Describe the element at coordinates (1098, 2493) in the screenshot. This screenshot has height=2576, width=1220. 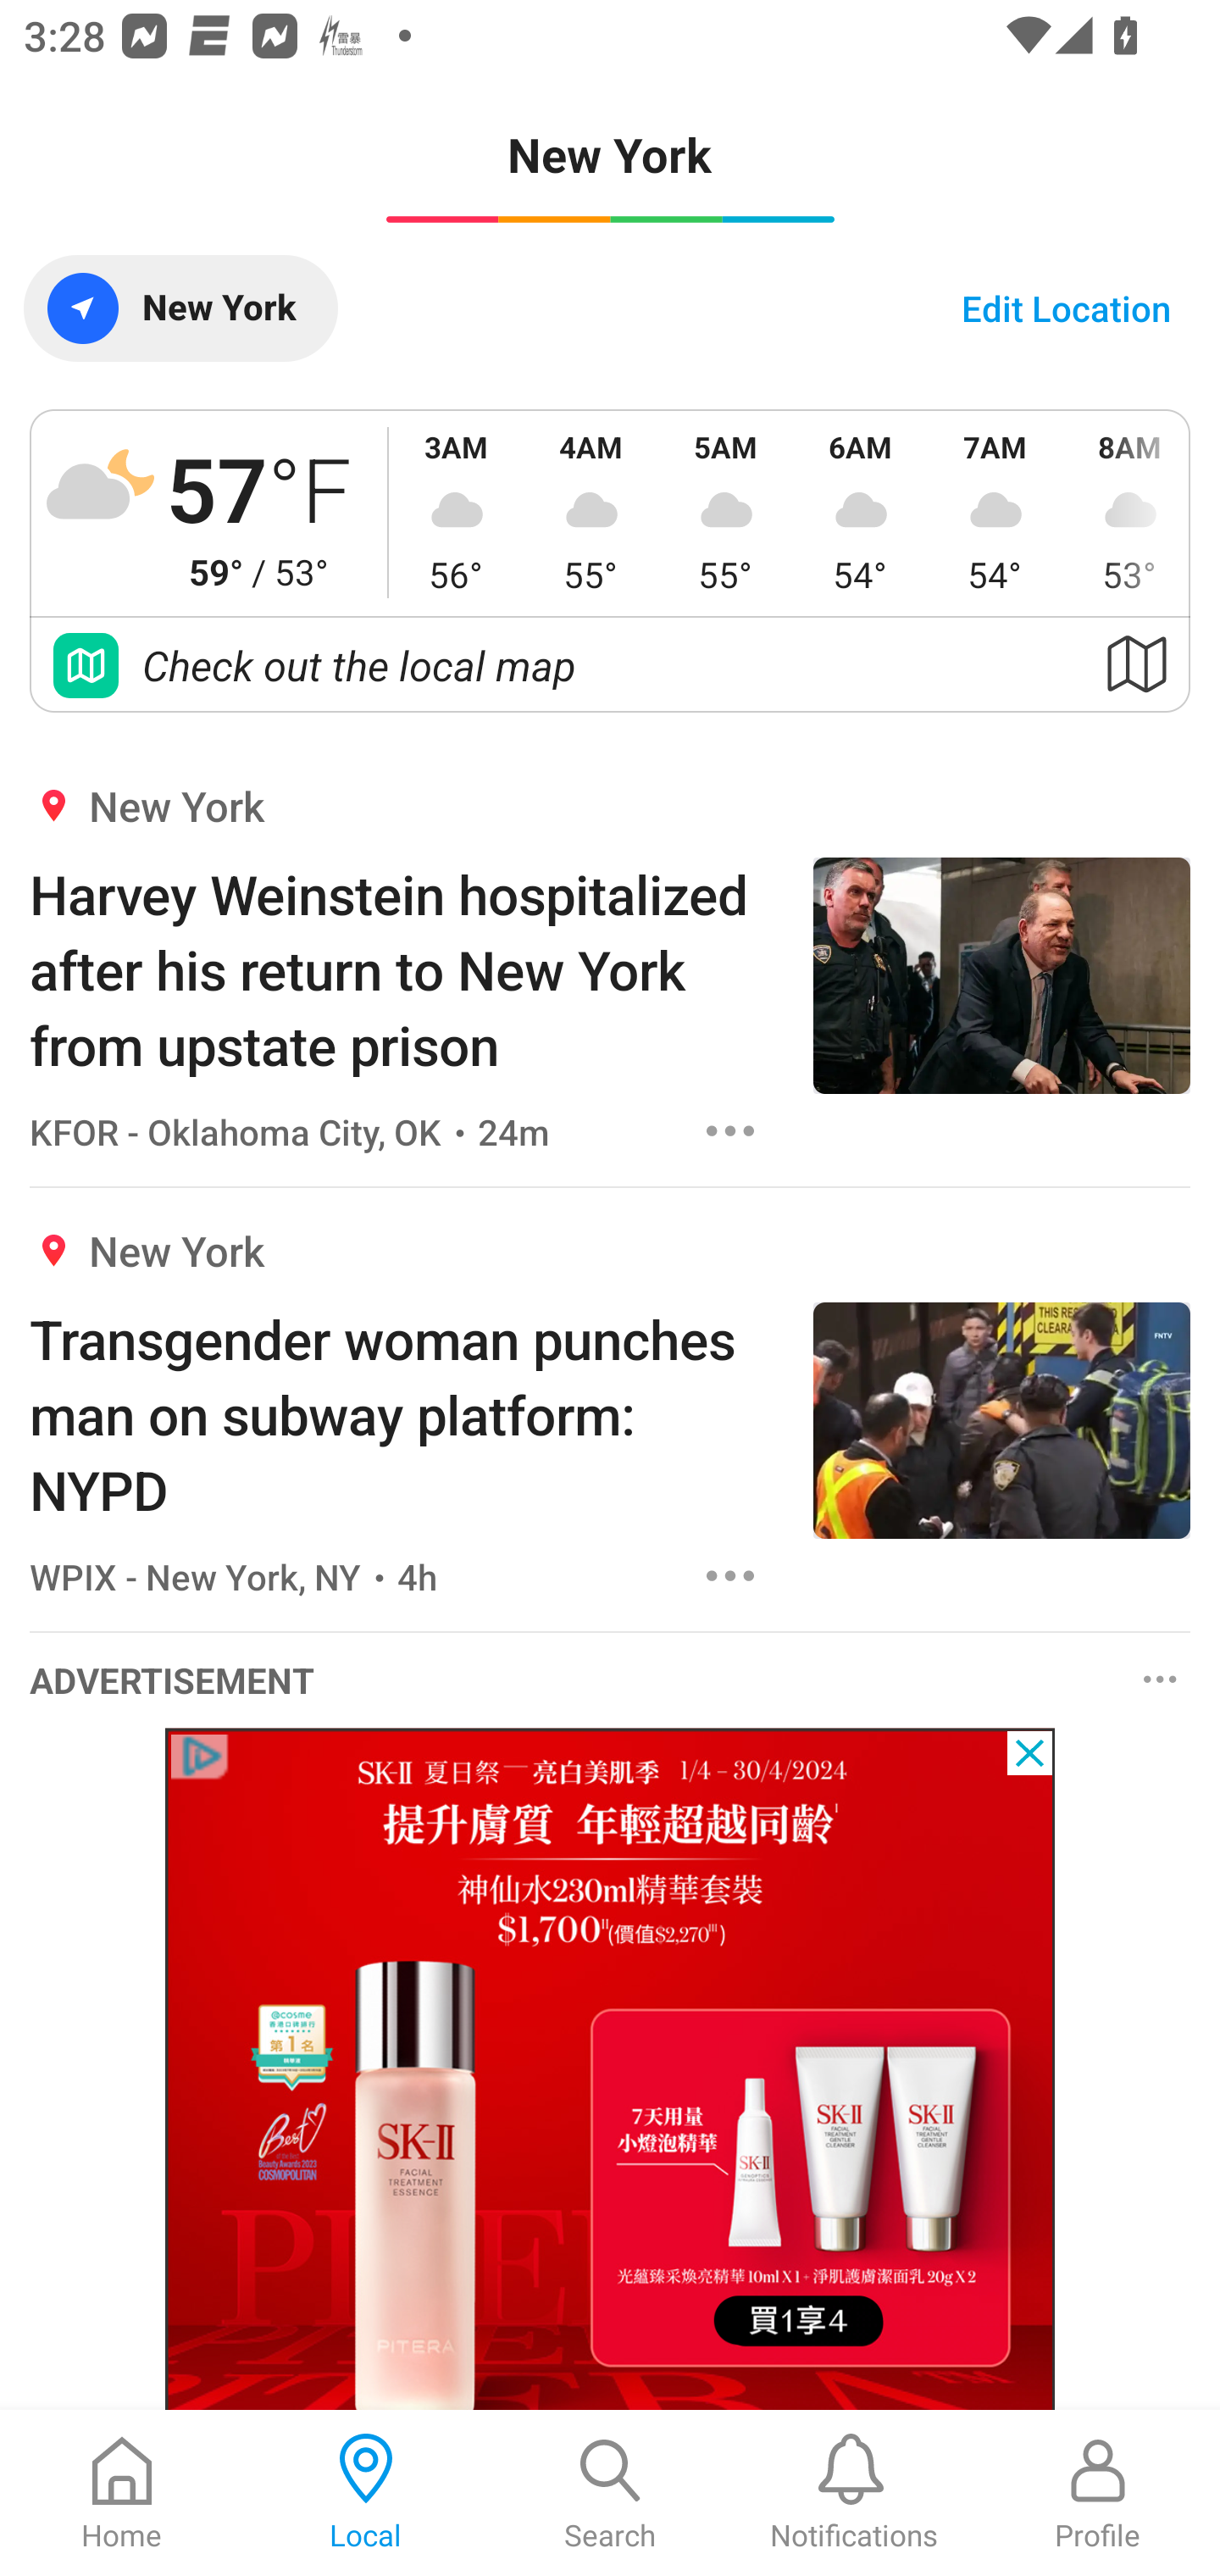
I see `Profile` at that location.